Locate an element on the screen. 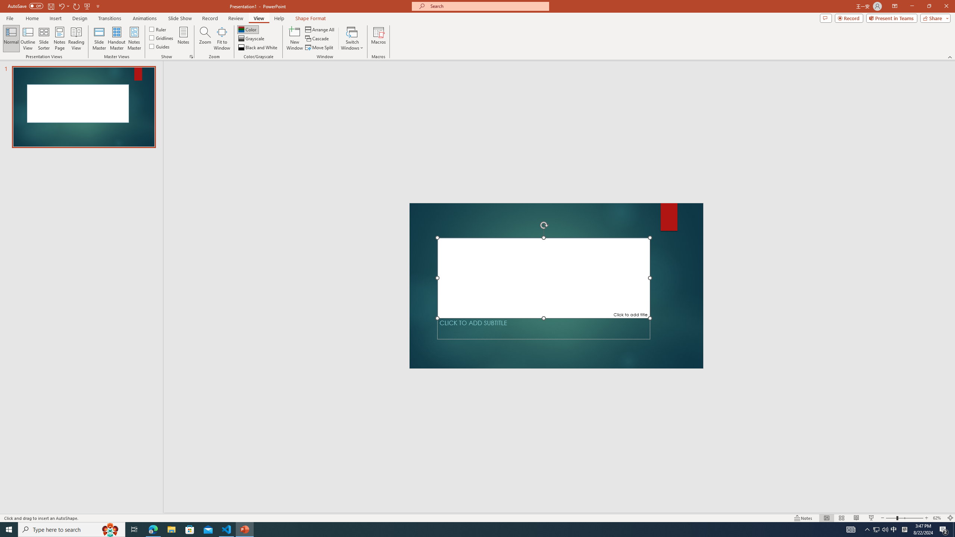 Image resolution: width=955 pixels, height=537 pixels. Notes Page is located at coordinates (60, 38).